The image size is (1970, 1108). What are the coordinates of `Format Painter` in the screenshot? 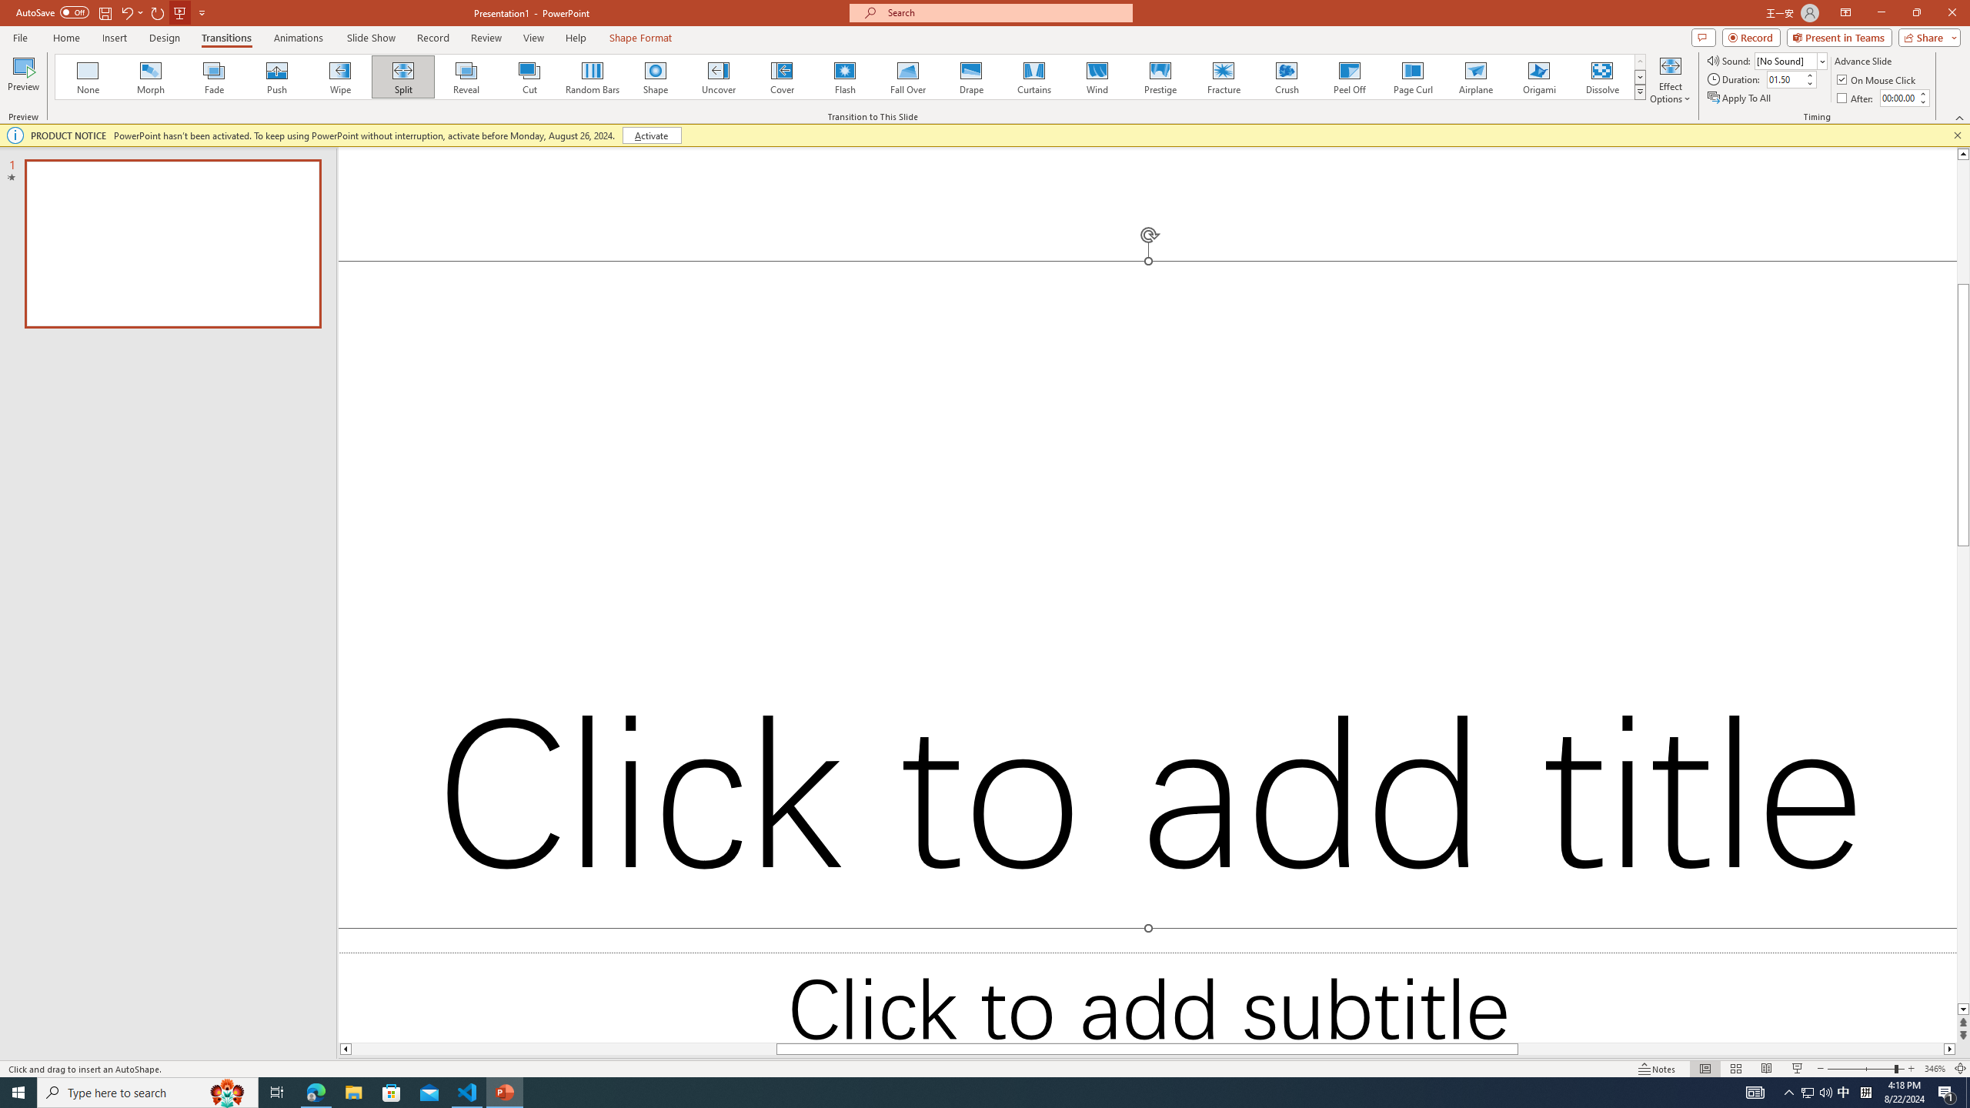 It's located at (86, 152).